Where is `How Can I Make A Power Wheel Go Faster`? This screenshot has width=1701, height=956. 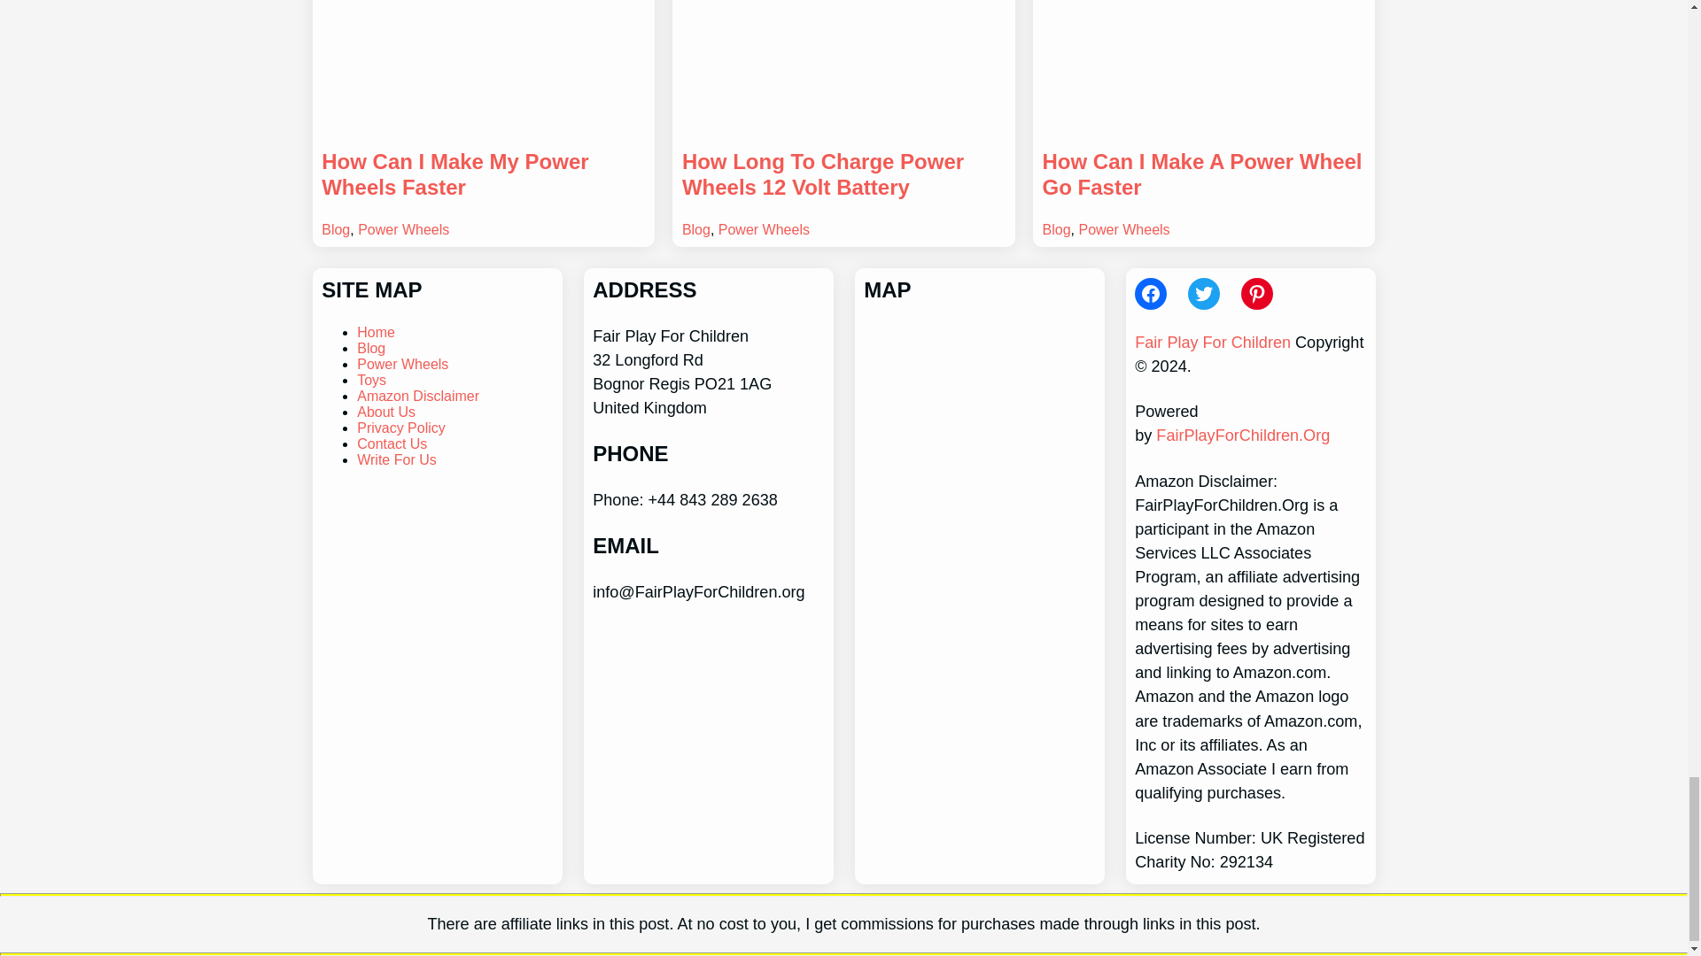 How Can I Make A Power Wheel Go Faster is located at coordinates (1203, 174).